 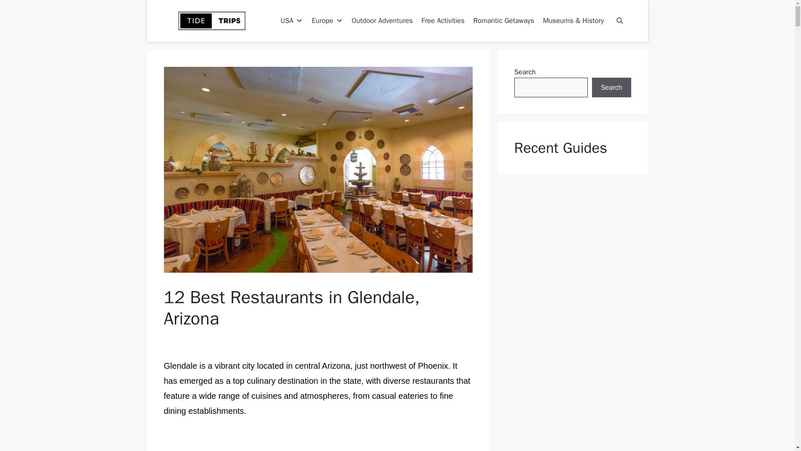 What do you see at coordinates (318, 441) in the screenshot?
I see `Advertisement` at bounding box center [318, 441].